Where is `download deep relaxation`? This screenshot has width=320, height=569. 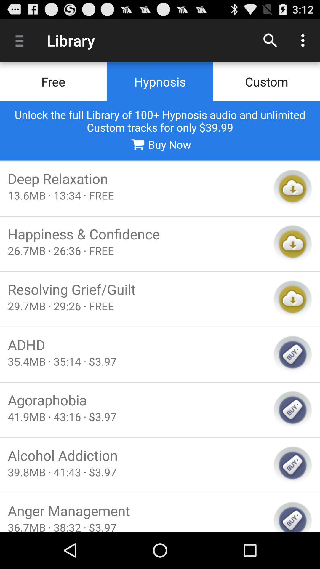
download deep relaxation is located at coordinates (293, 188).